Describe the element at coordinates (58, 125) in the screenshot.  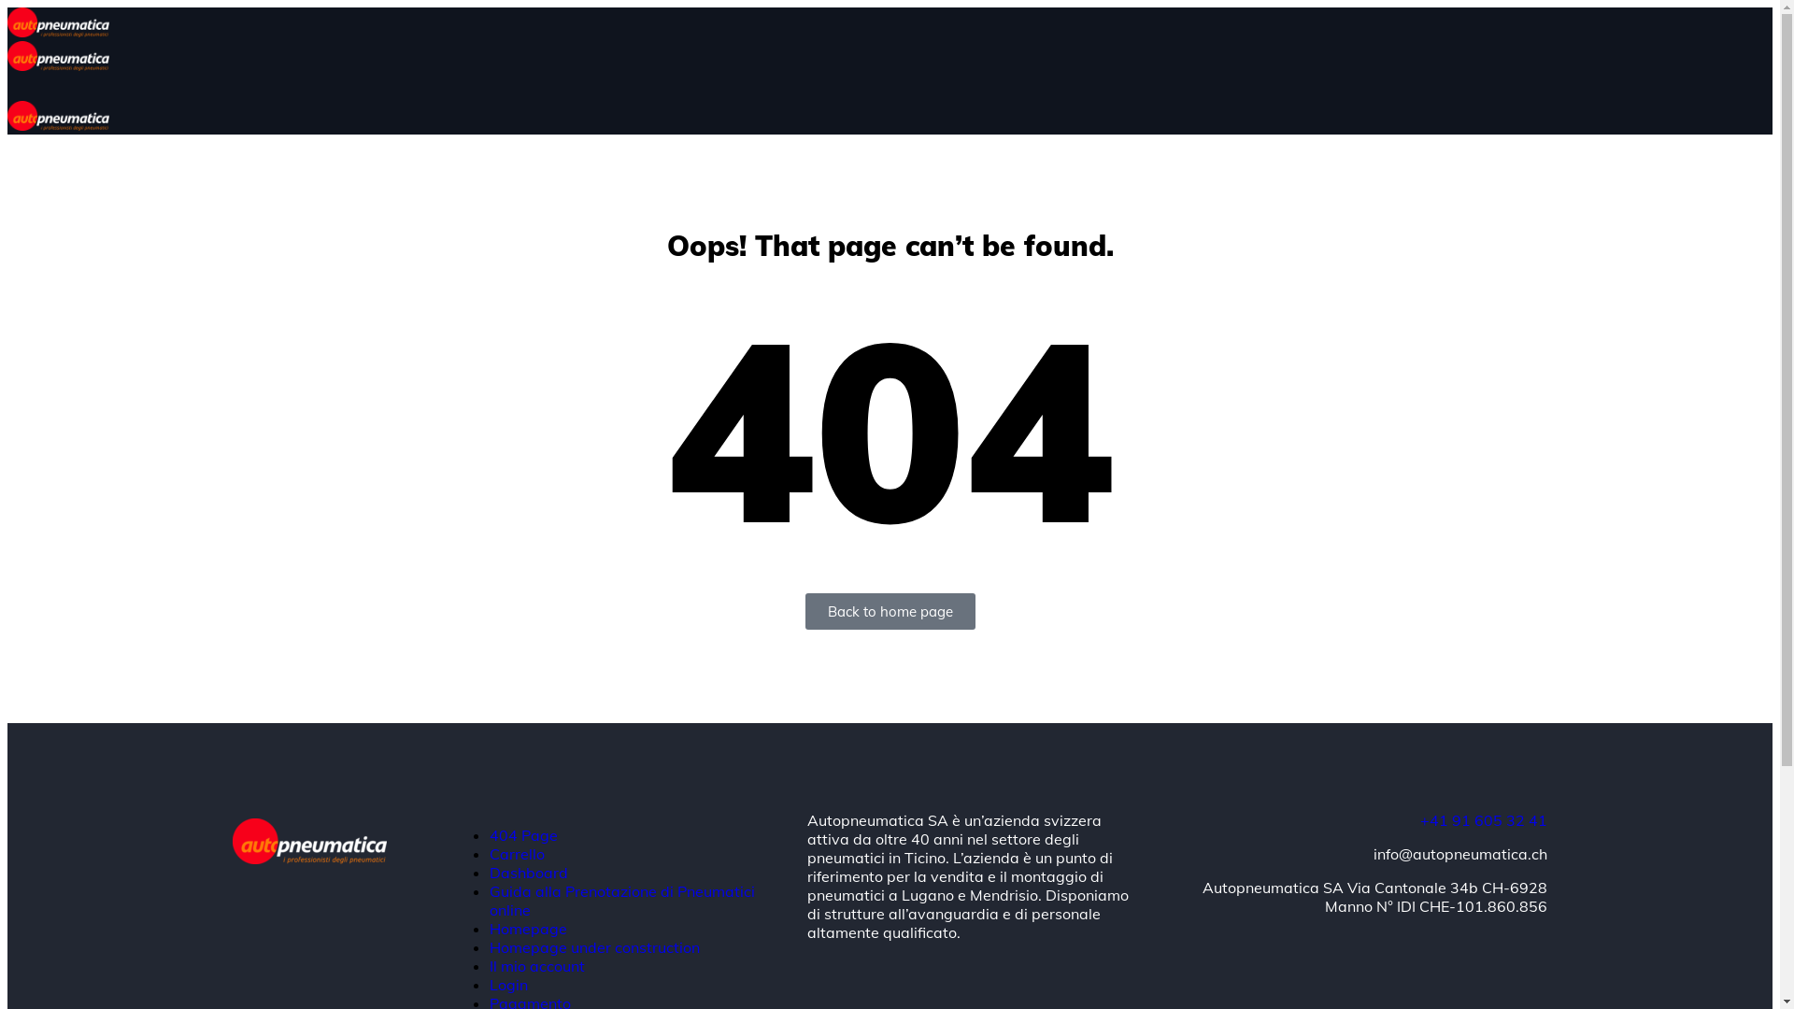
I see `Autopneumatica` at that location.